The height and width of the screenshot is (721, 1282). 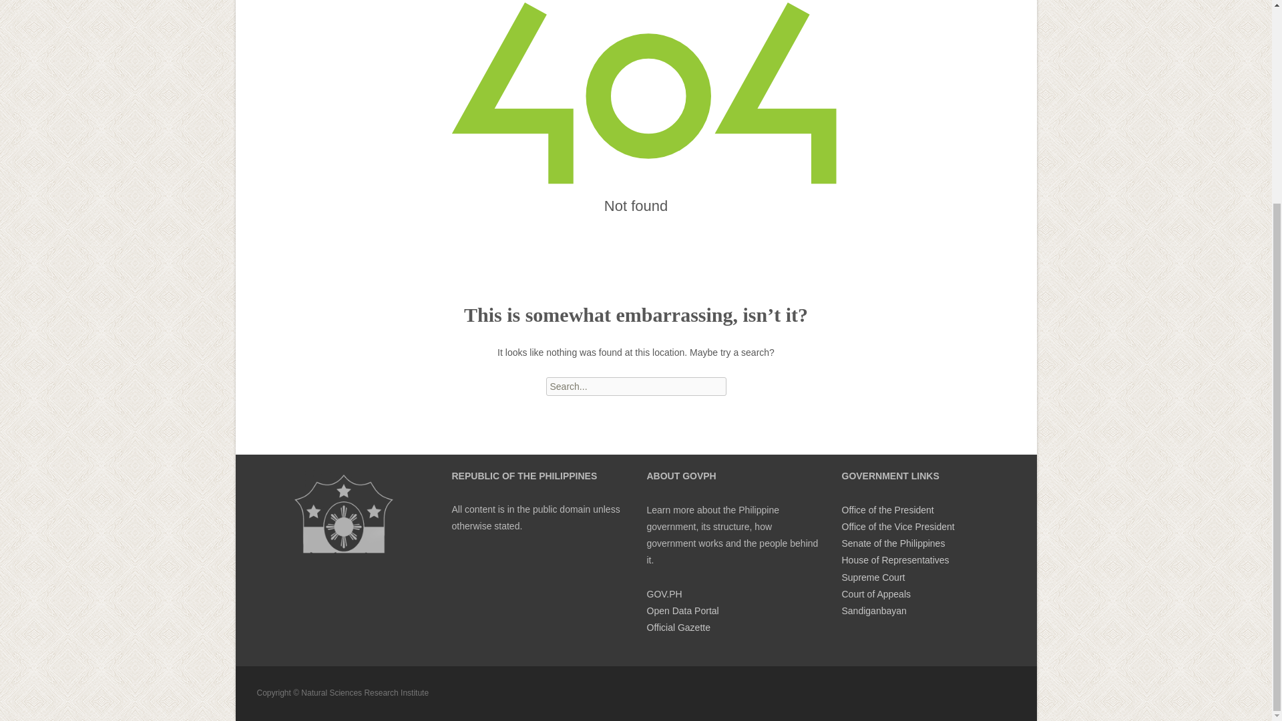 What do you see at coordinates (636, 386) in the screenshot?
I see `Search for:` at bounding box center [636, 386].